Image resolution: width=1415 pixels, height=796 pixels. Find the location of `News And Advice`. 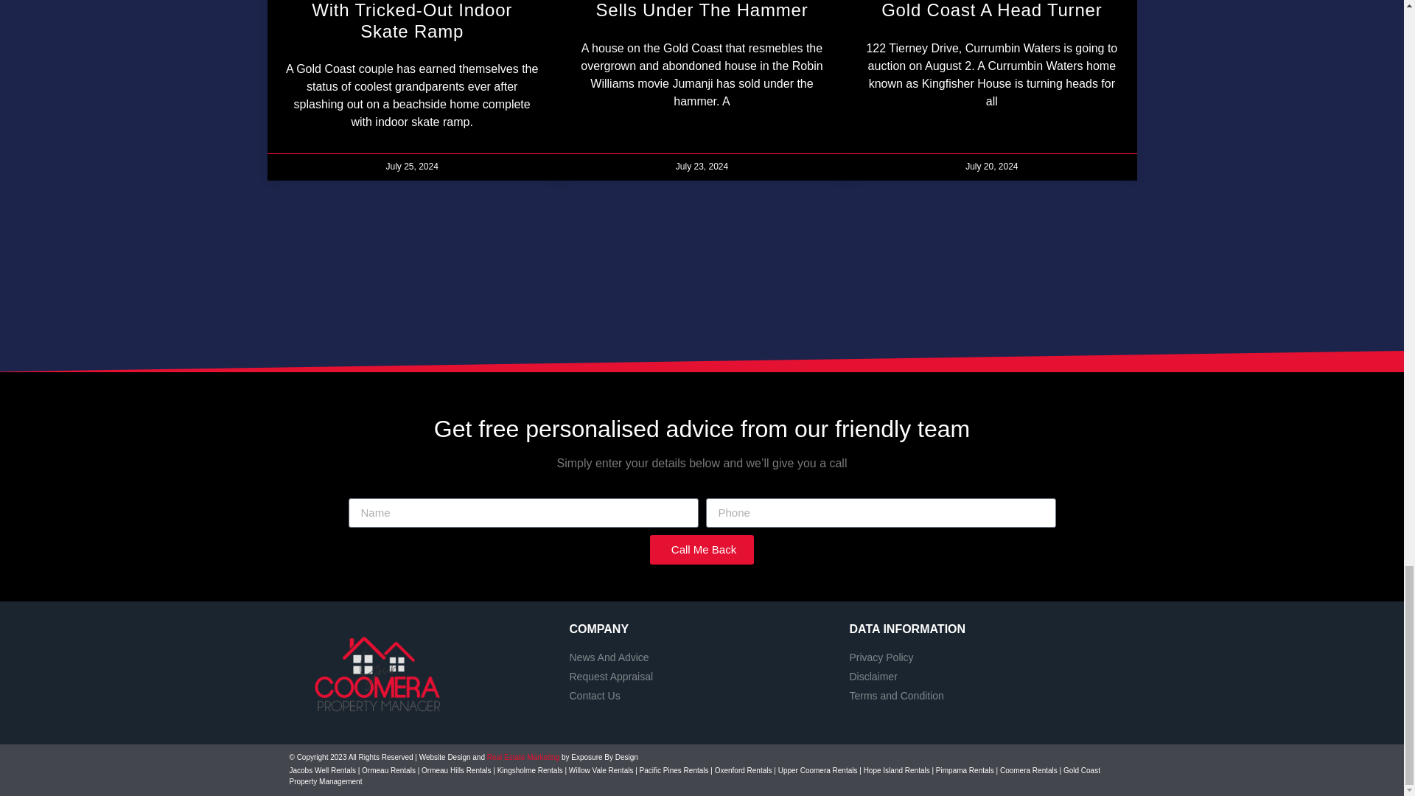

News And Advice is located at coordinates (702, 657).